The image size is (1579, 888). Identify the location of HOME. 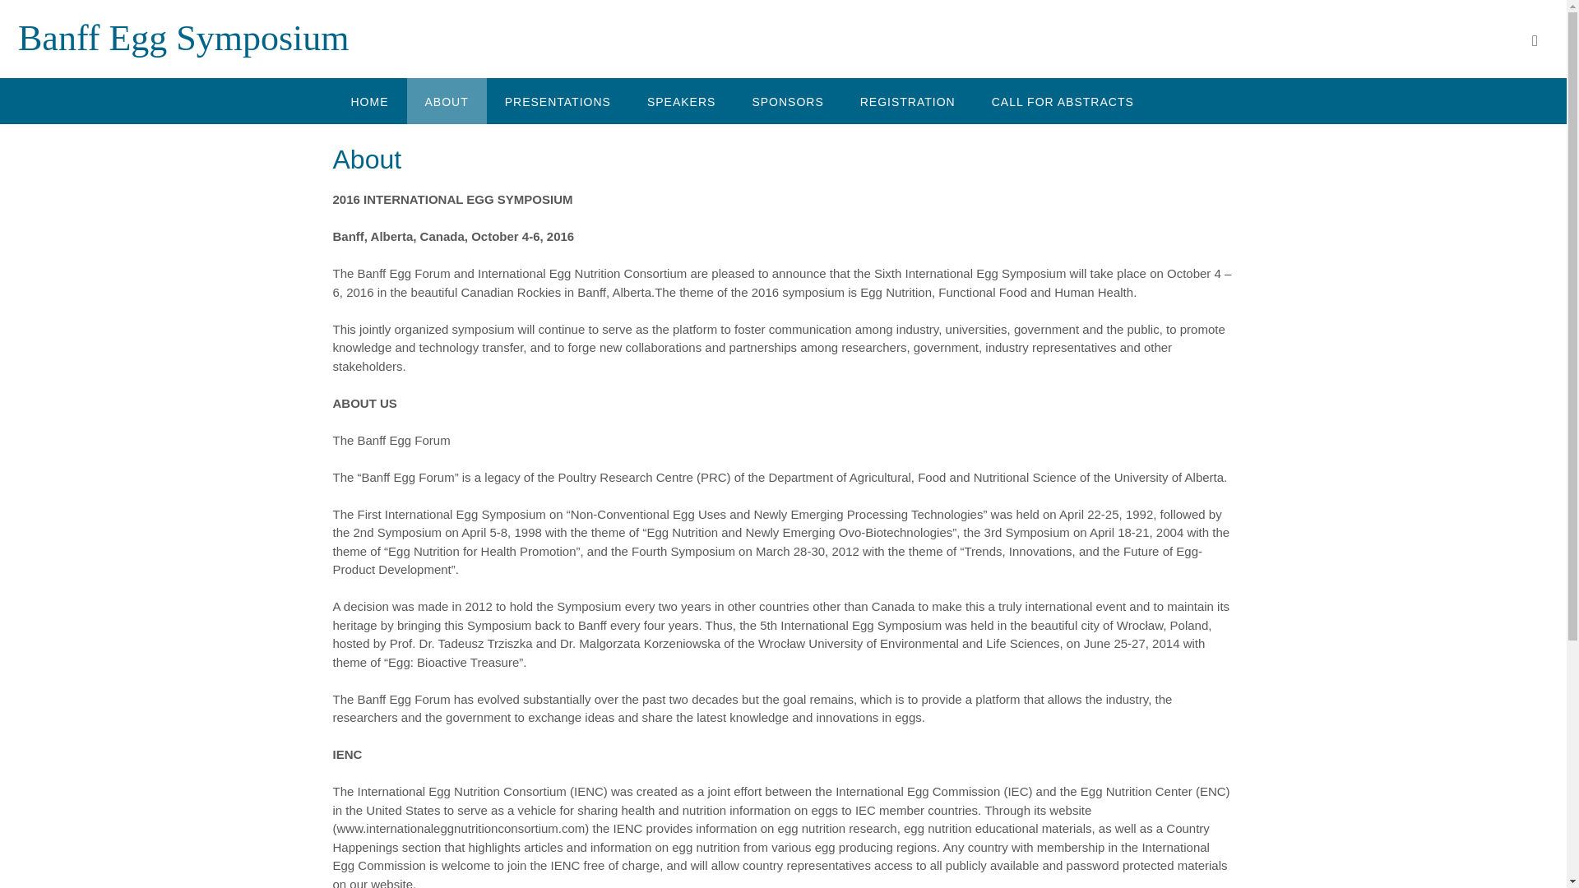
(368, 100).